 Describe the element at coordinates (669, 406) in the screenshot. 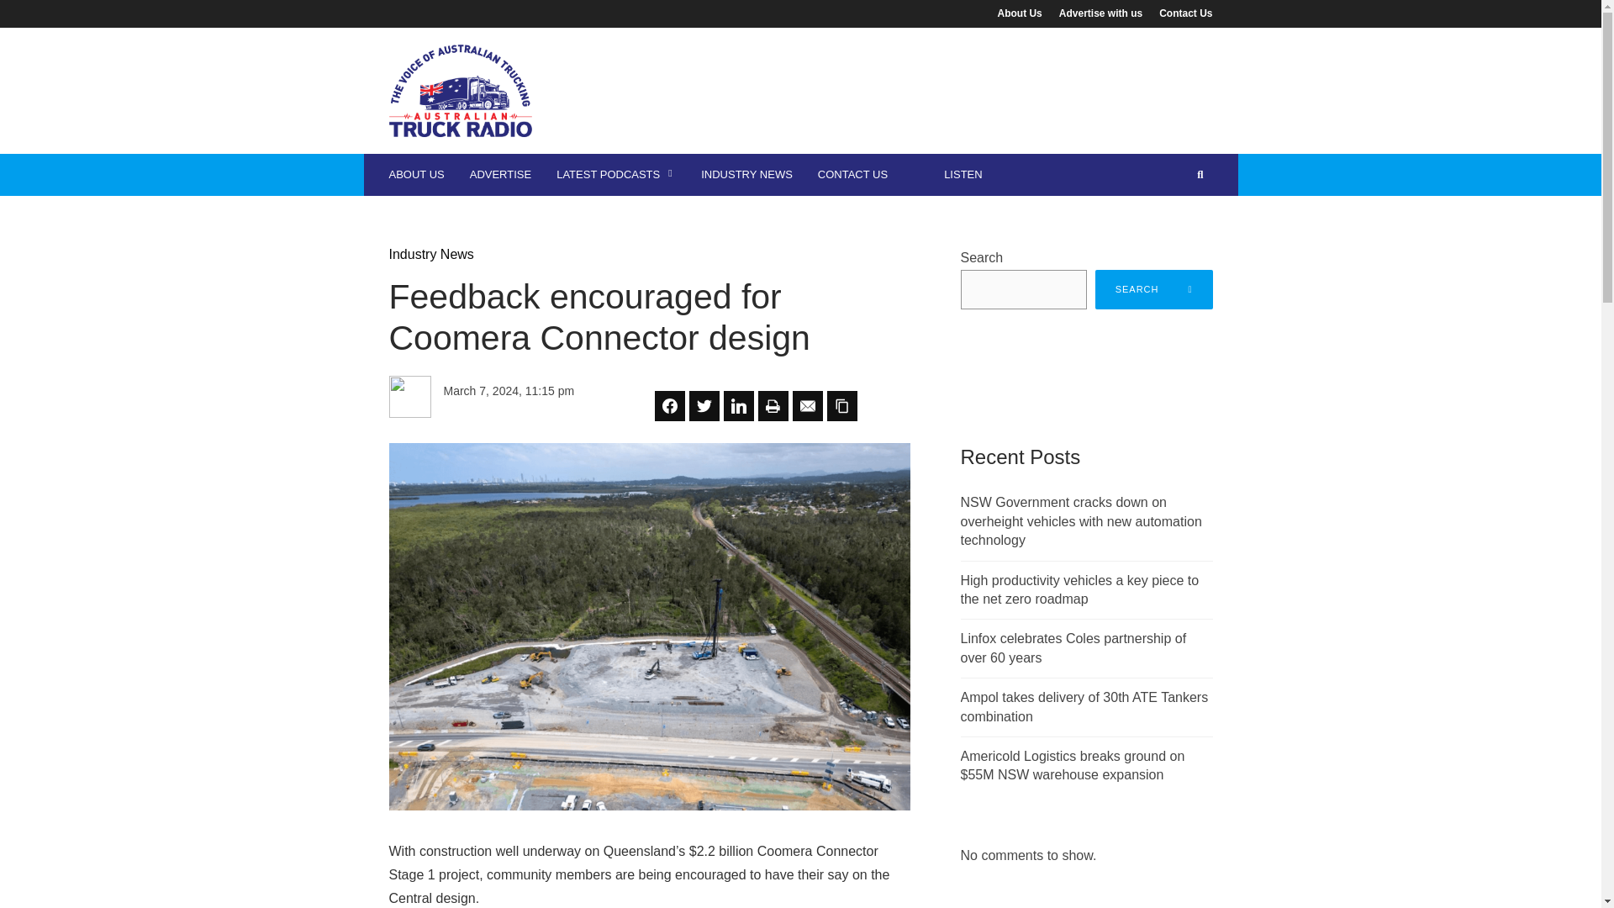

I see `Share on Facebook` at that location.